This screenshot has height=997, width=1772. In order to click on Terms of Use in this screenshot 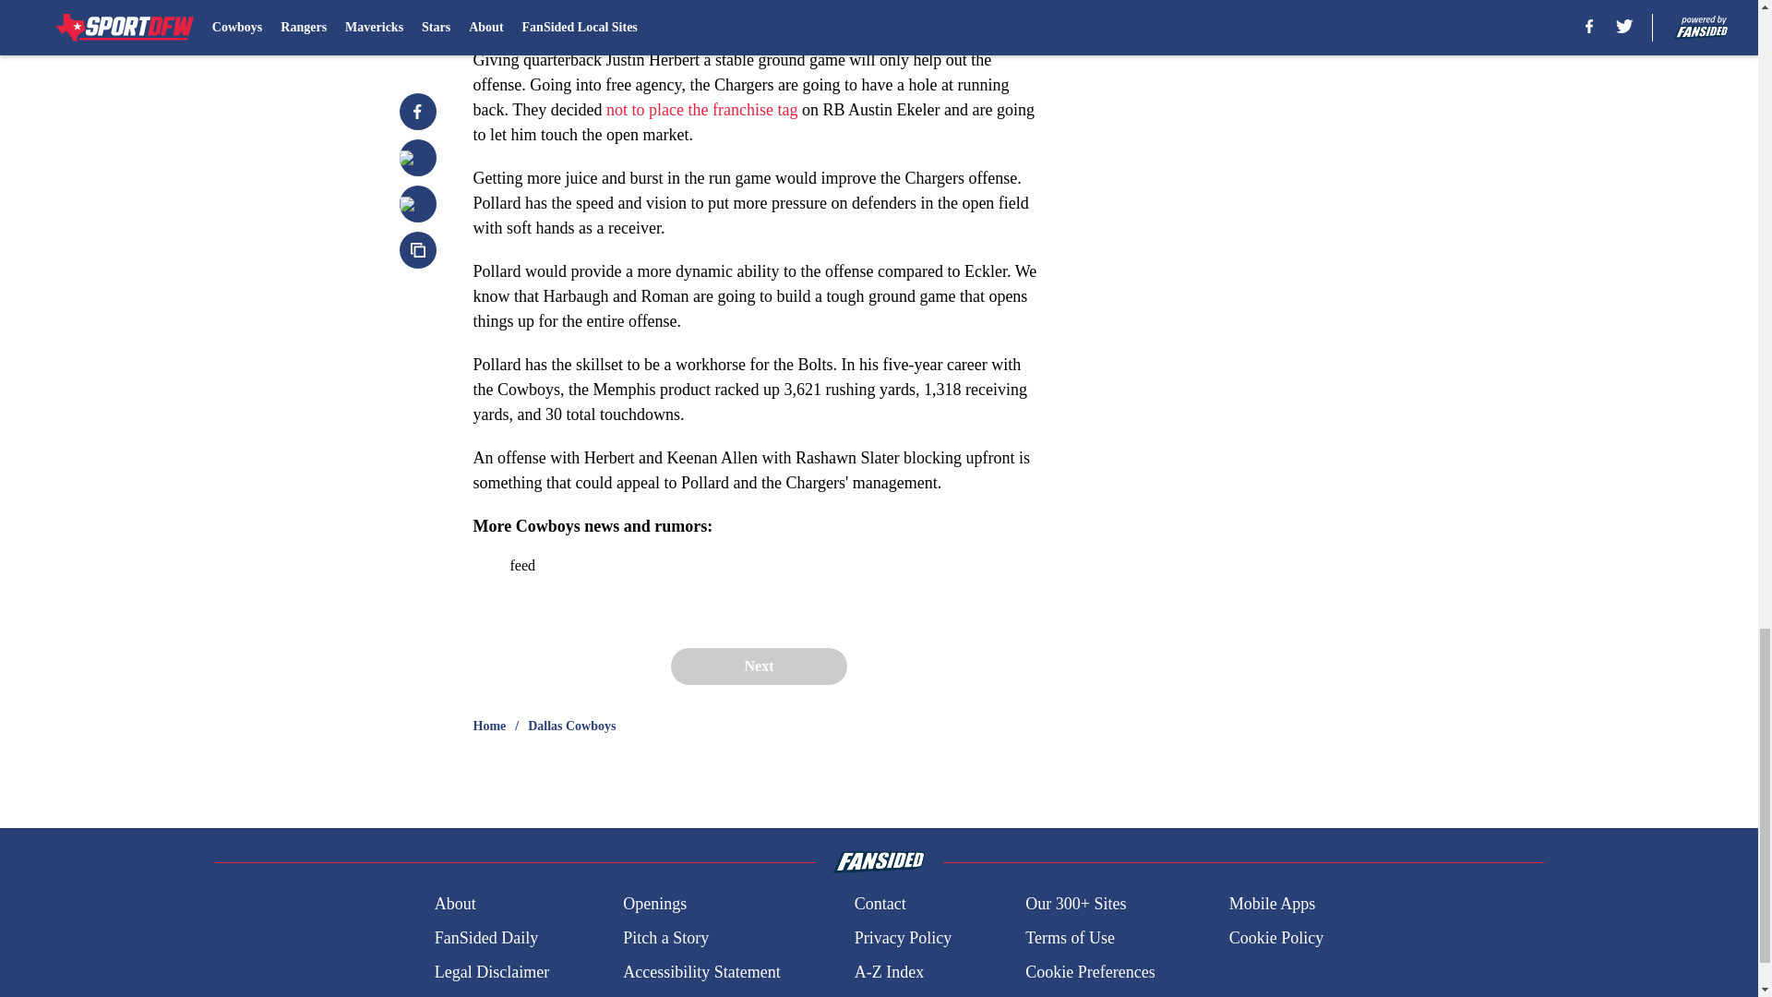, I will do `click(1070, 938)`.